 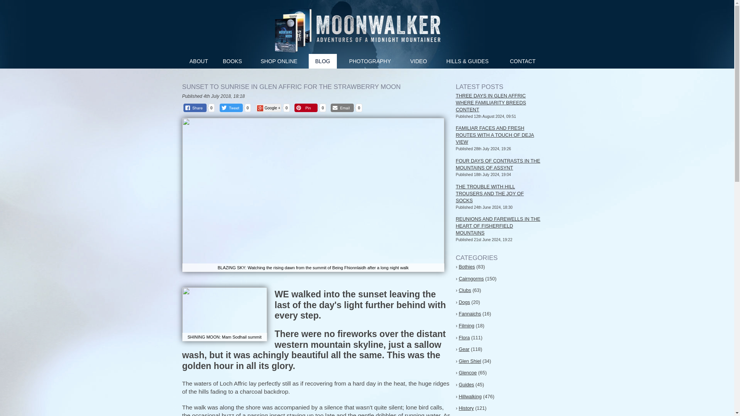 What do you see at coordinates (224, 314) in the screenshot?
I see `SHINING MOON: Mam Sodhail summit` at bounding box center [224, 314].